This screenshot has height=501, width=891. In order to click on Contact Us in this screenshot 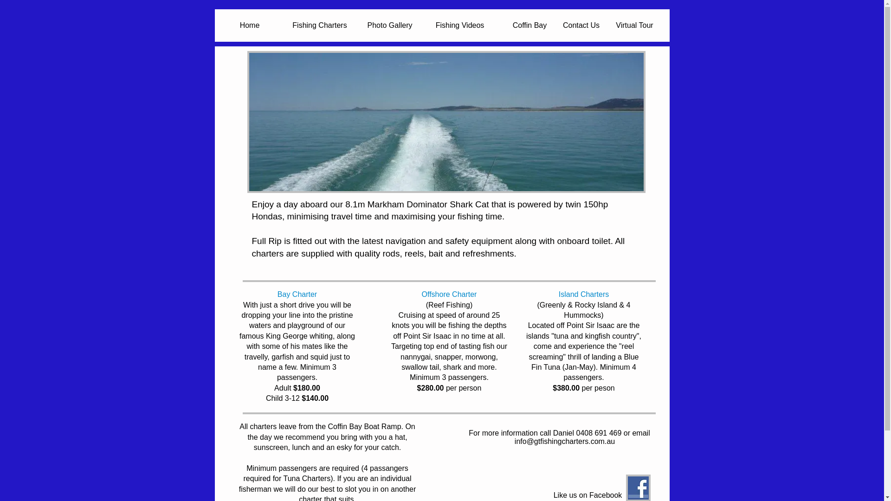, I will do `click(581, 26)`.